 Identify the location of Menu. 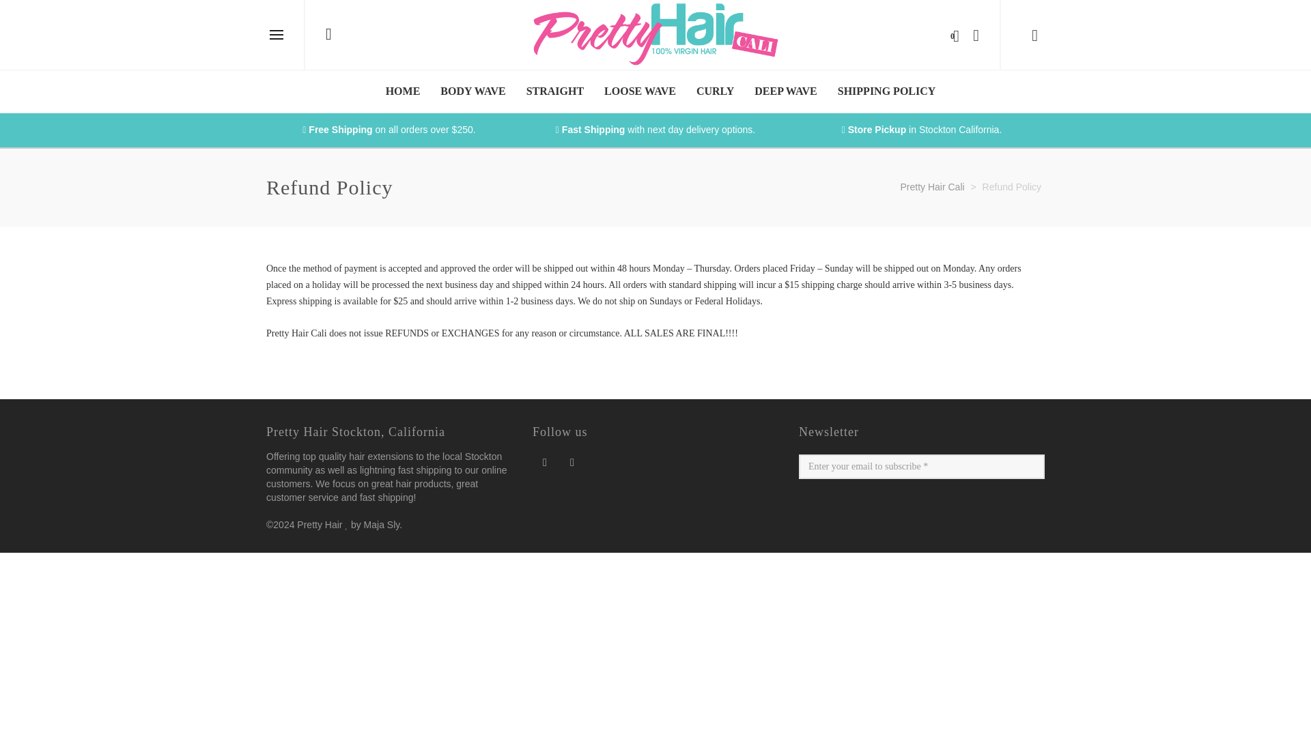
(276, 35).